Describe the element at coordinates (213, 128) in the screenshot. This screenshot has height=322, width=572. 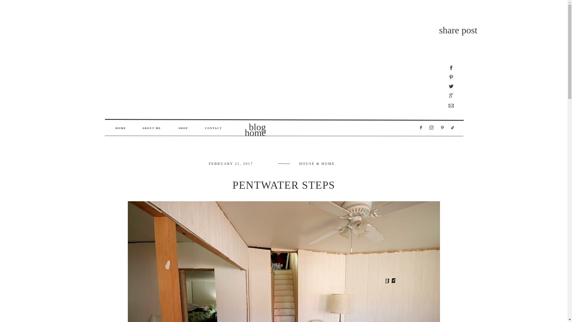
I see `CONTACT` at that location.